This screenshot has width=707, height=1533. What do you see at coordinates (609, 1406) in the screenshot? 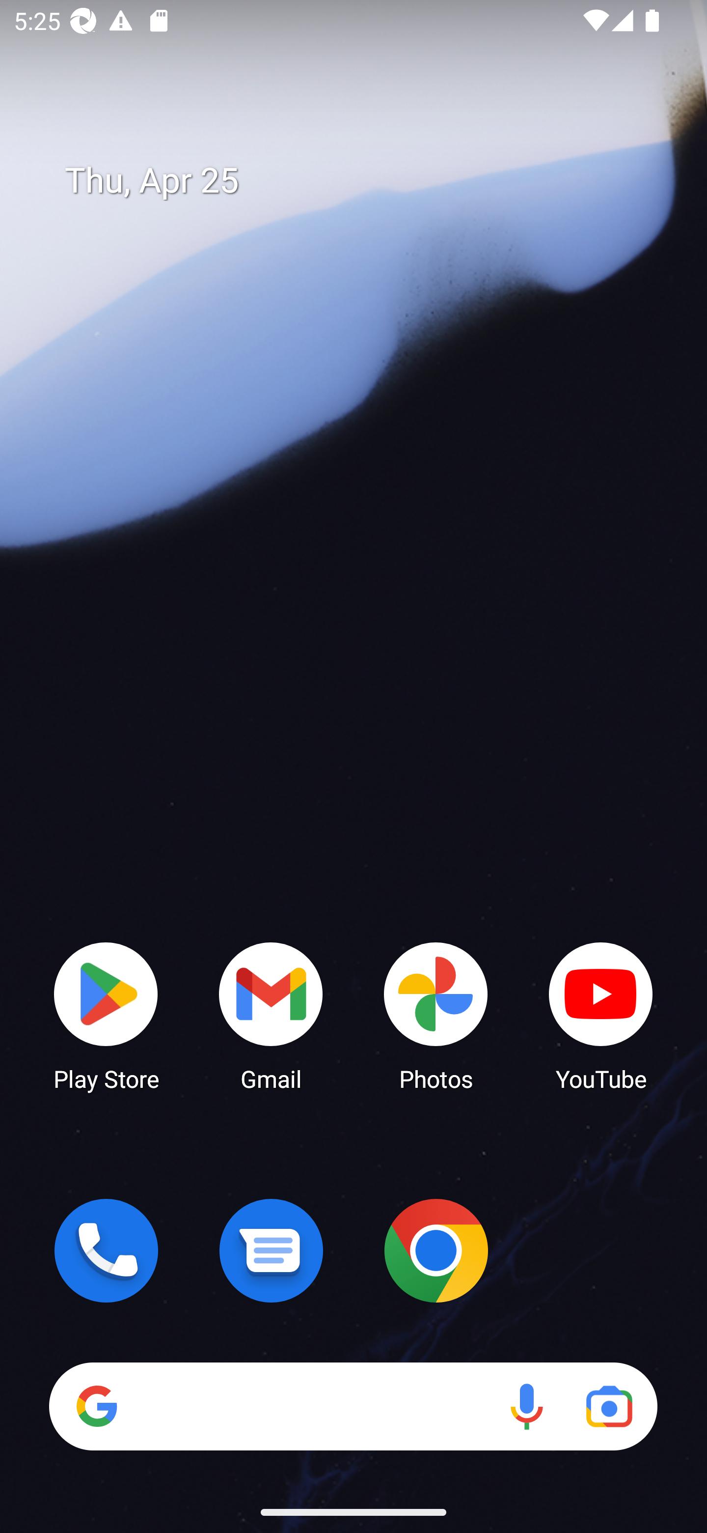
I see `Google Lens` at bounding box center [609, 1406].